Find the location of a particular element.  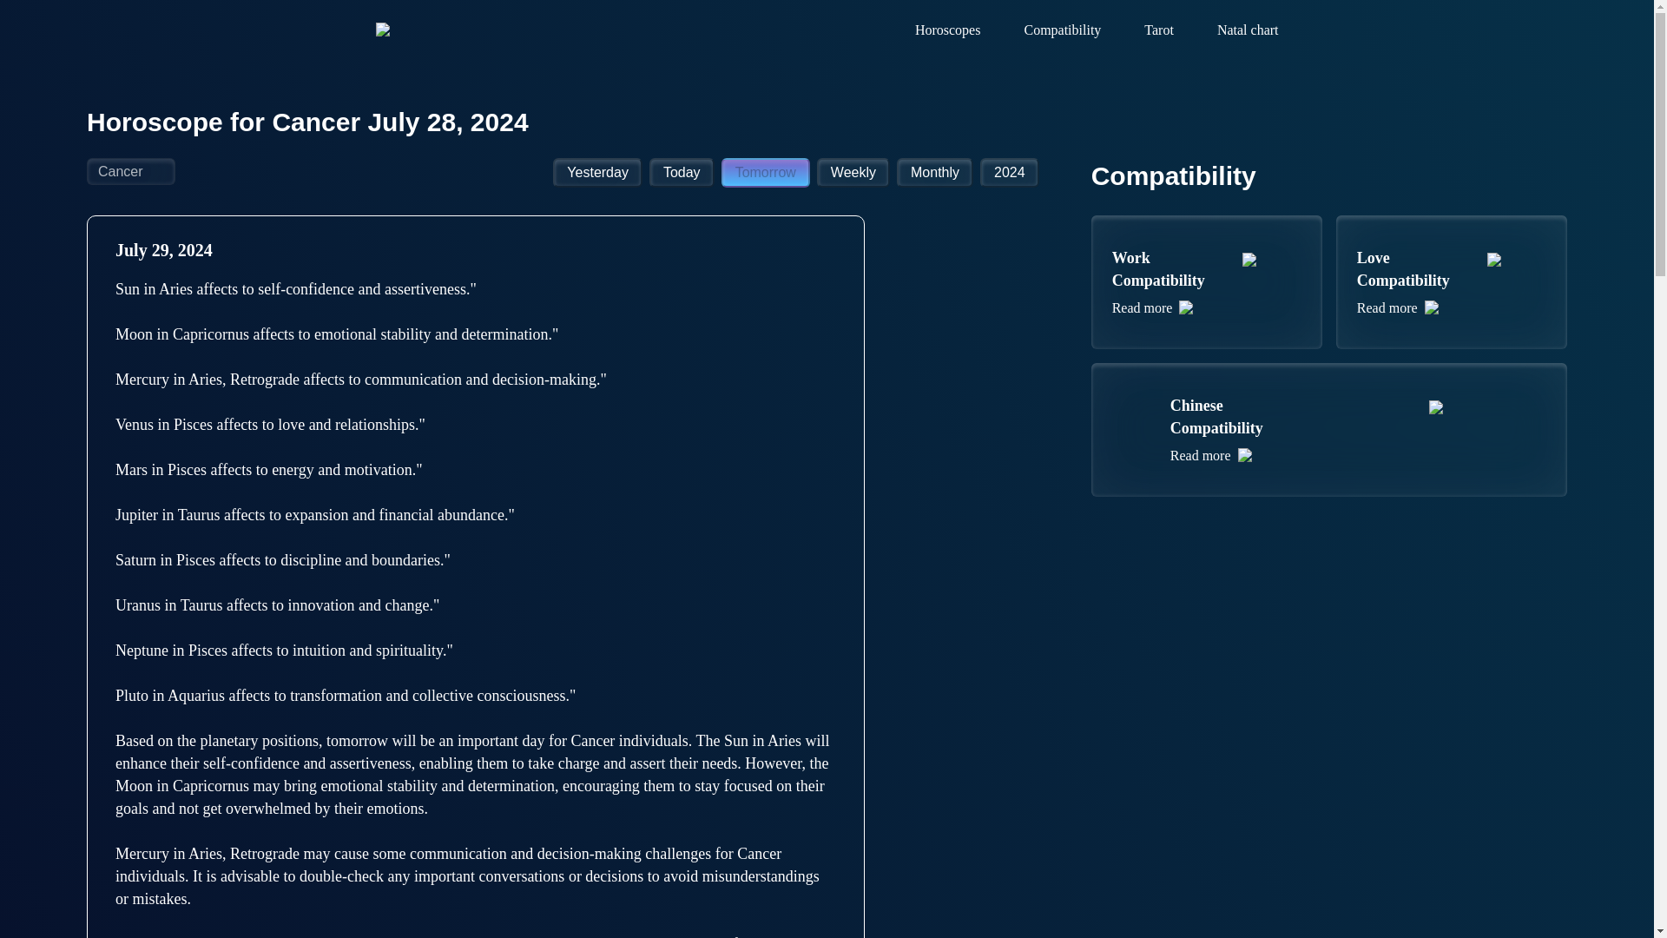

today is located at coordinates (1009, 173).